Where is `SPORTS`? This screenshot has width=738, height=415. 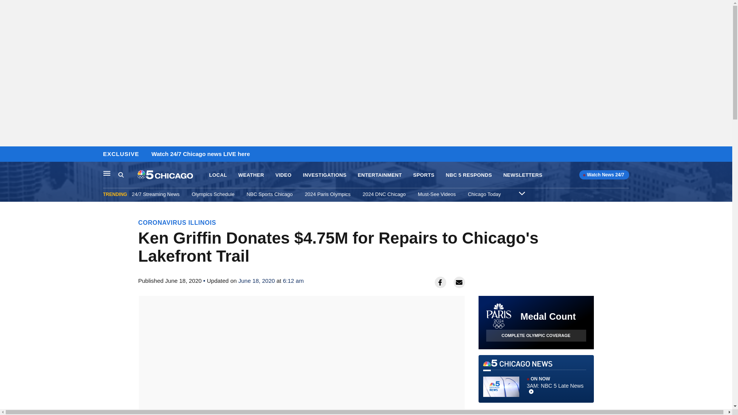 SPORTS is located at coordinates (424, 175).